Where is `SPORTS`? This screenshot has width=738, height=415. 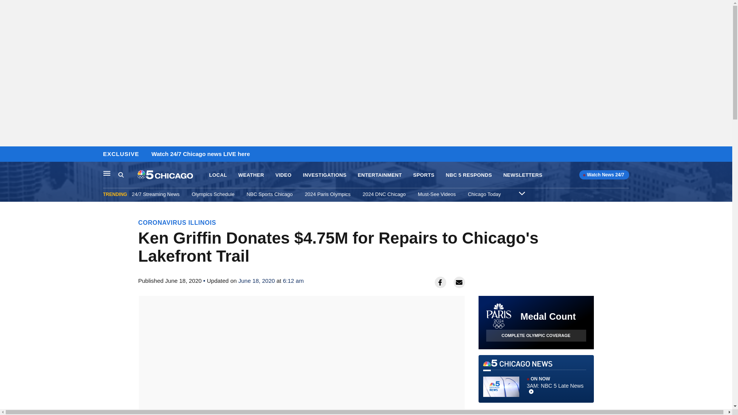 SPORTS is located at coordinates (424, 175).